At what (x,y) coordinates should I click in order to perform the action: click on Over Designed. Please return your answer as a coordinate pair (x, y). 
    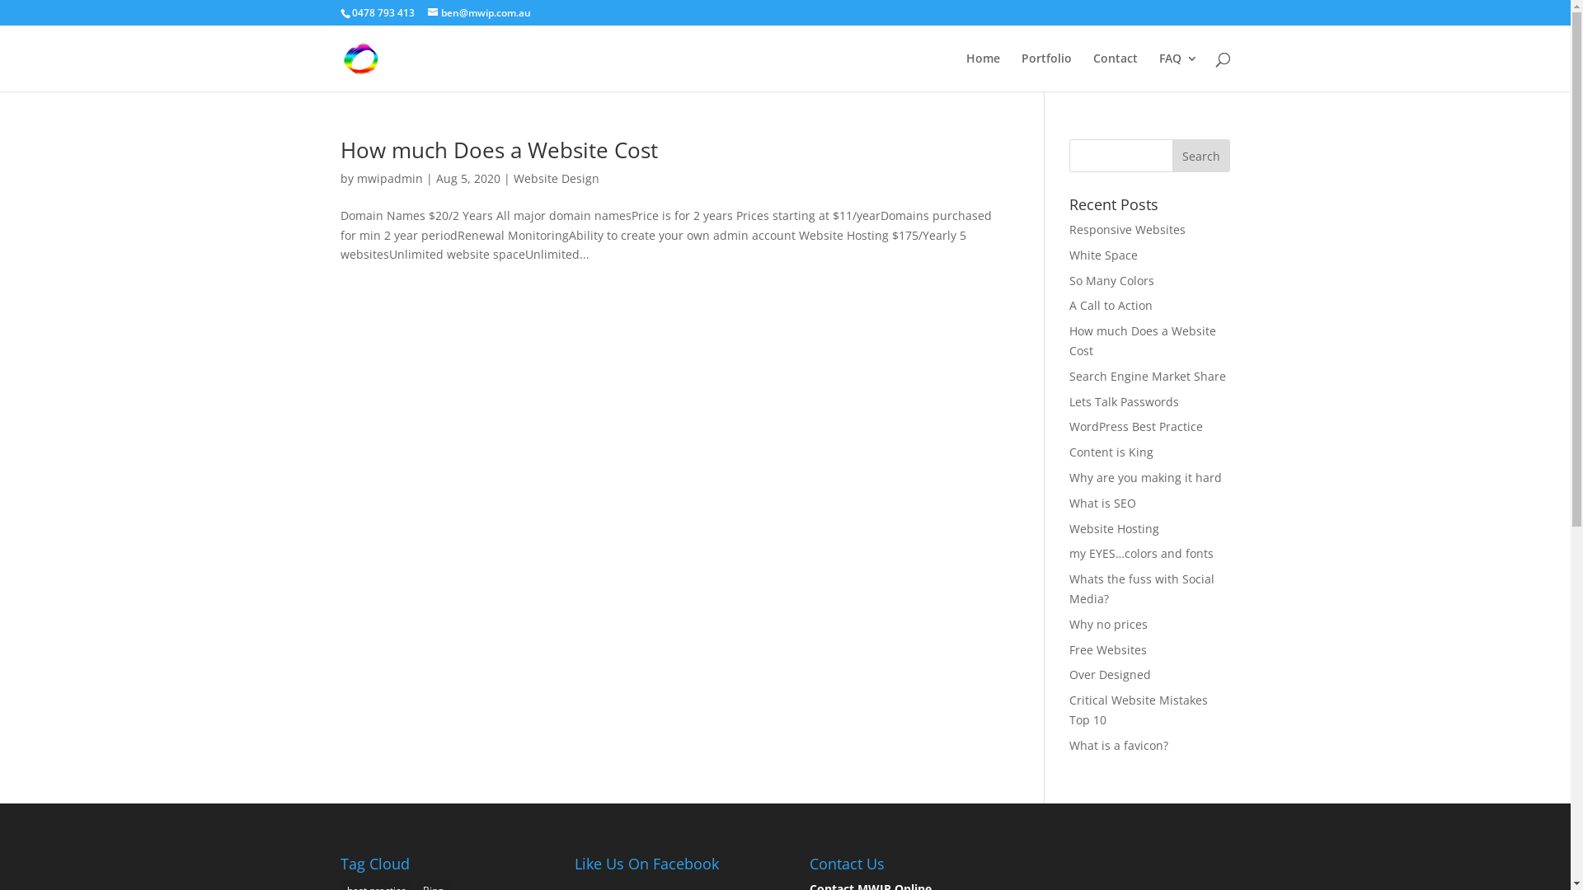
    Looking at the image, I should click on (1110, 674).